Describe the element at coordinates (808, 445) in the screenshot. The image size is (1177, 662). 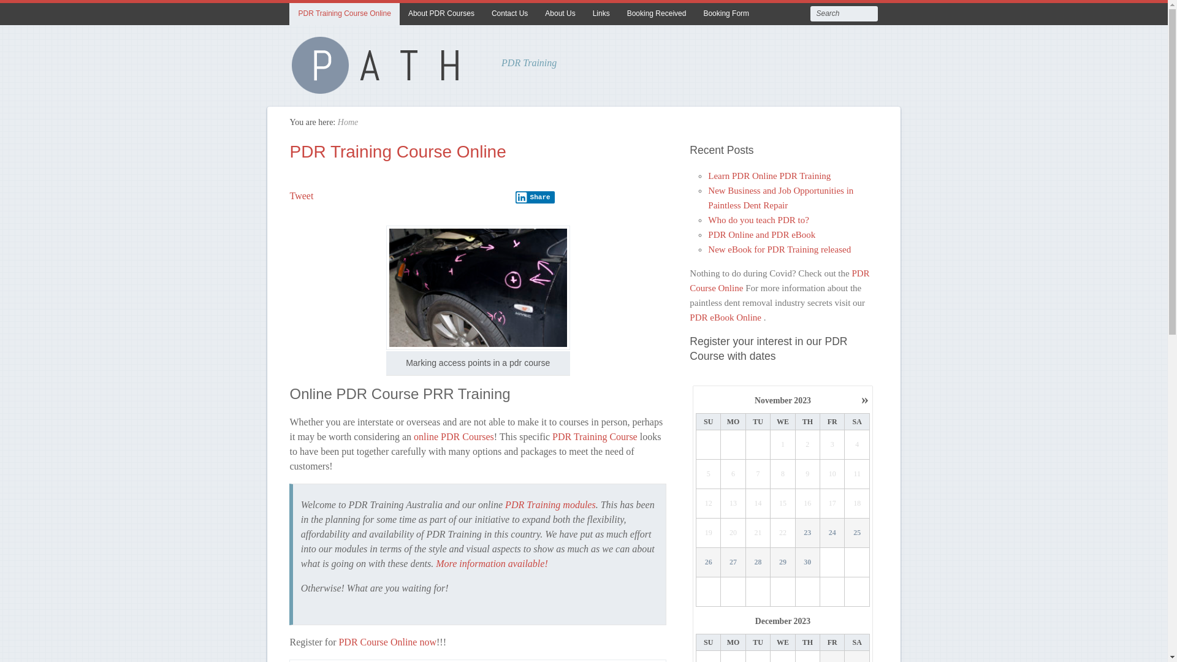
I see `2` at that location.